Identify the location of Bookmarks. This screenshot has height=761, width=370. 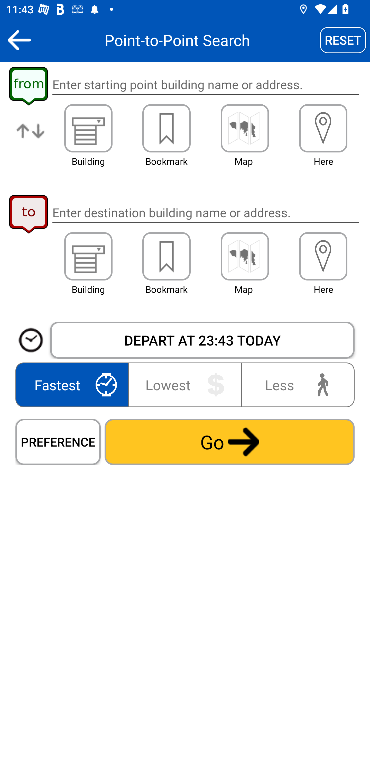
(166, 128).